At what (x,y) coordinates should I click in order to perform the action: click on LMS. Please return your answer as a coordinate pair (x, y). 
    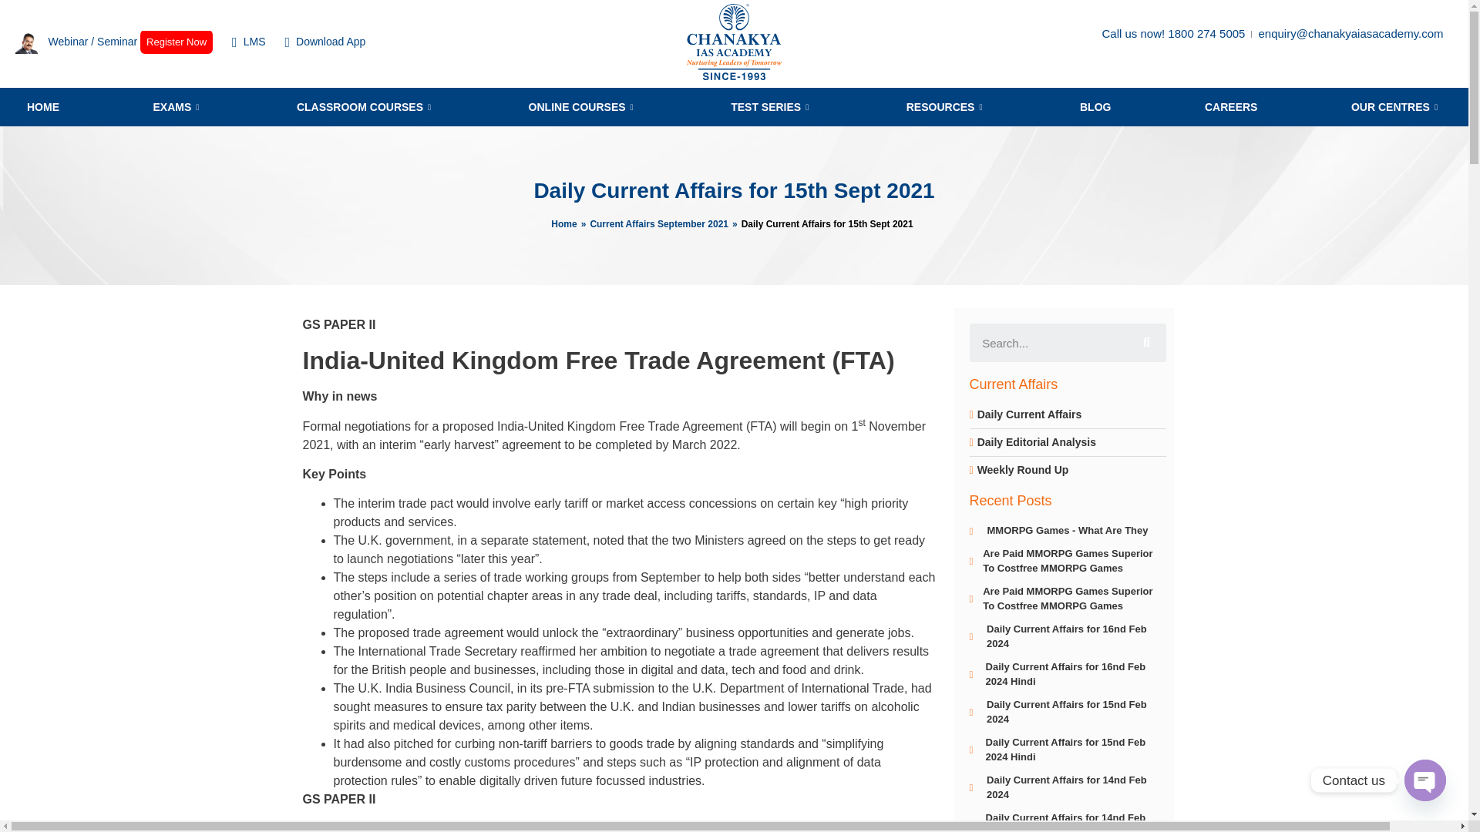
    Looking at the image, I should click on (248, 42).